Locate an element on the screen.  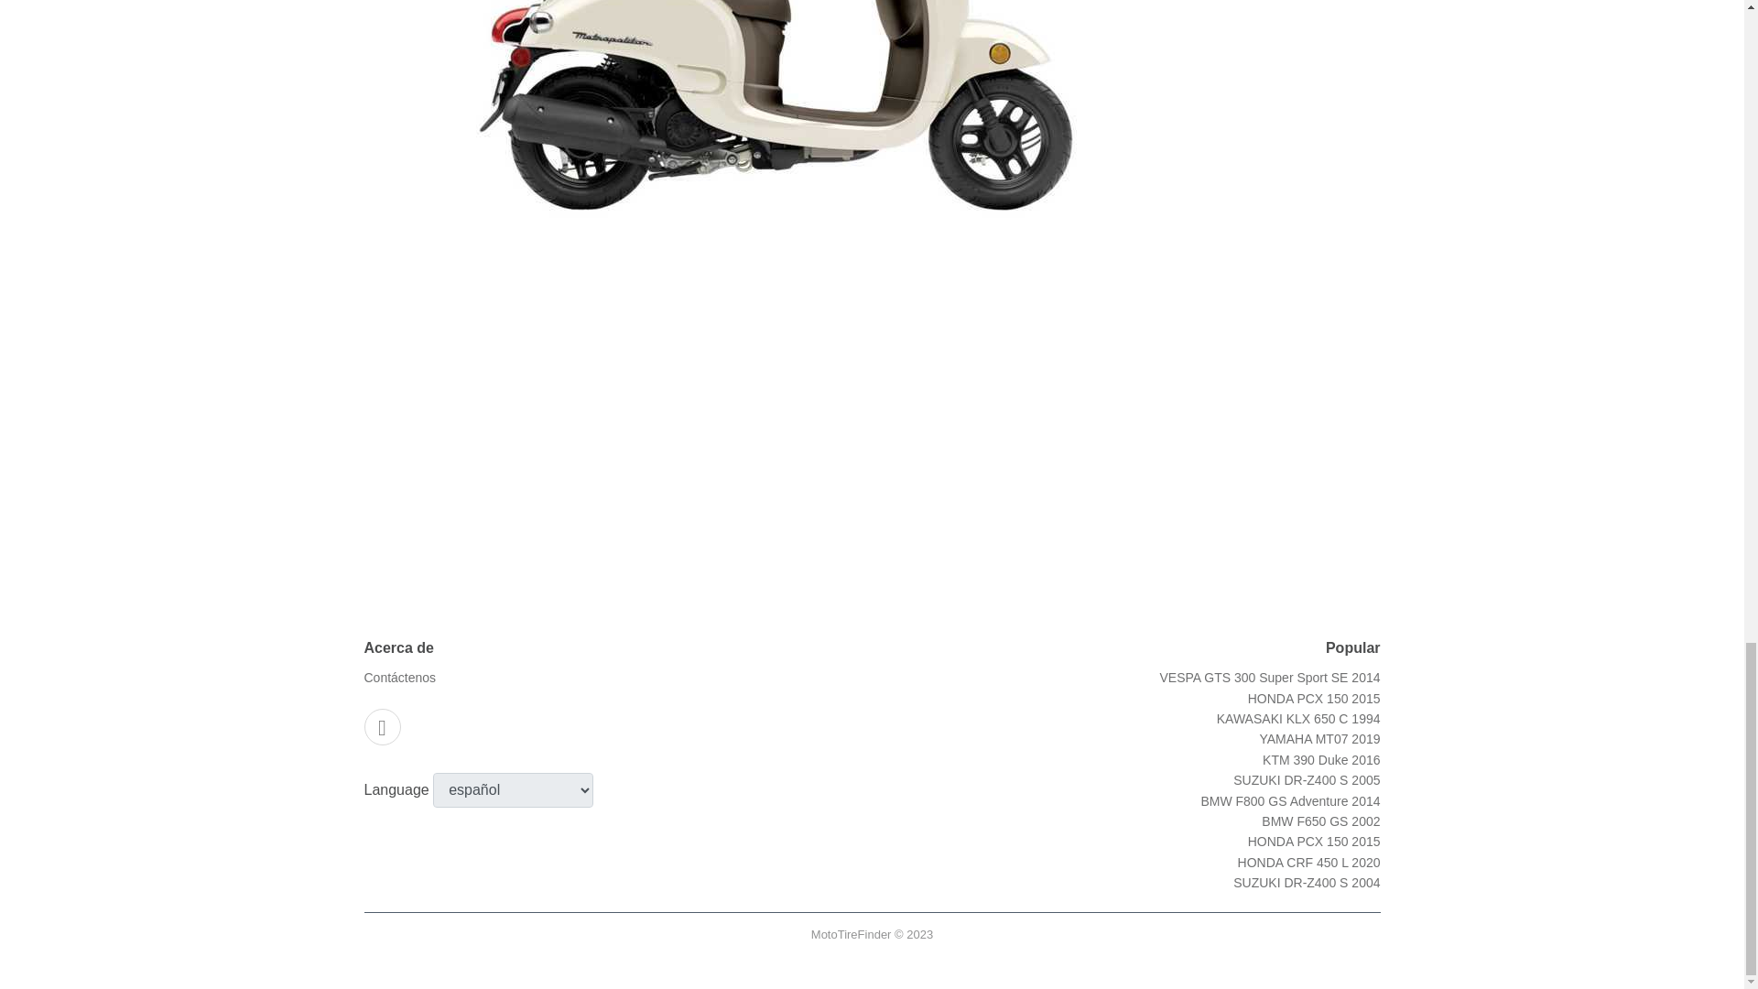
HONDA PCX 150 2015 is located at coordinates (1314, 698).